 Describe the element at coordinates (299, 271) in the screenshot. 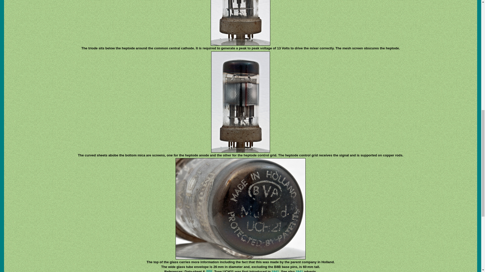

I see `1941` at that location.